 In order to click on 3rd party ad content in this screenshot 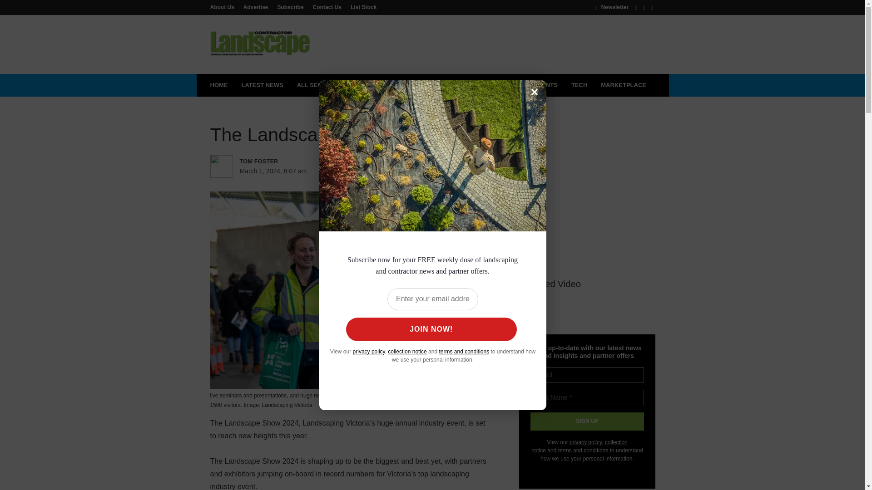, I will do `click(490, 44)`.